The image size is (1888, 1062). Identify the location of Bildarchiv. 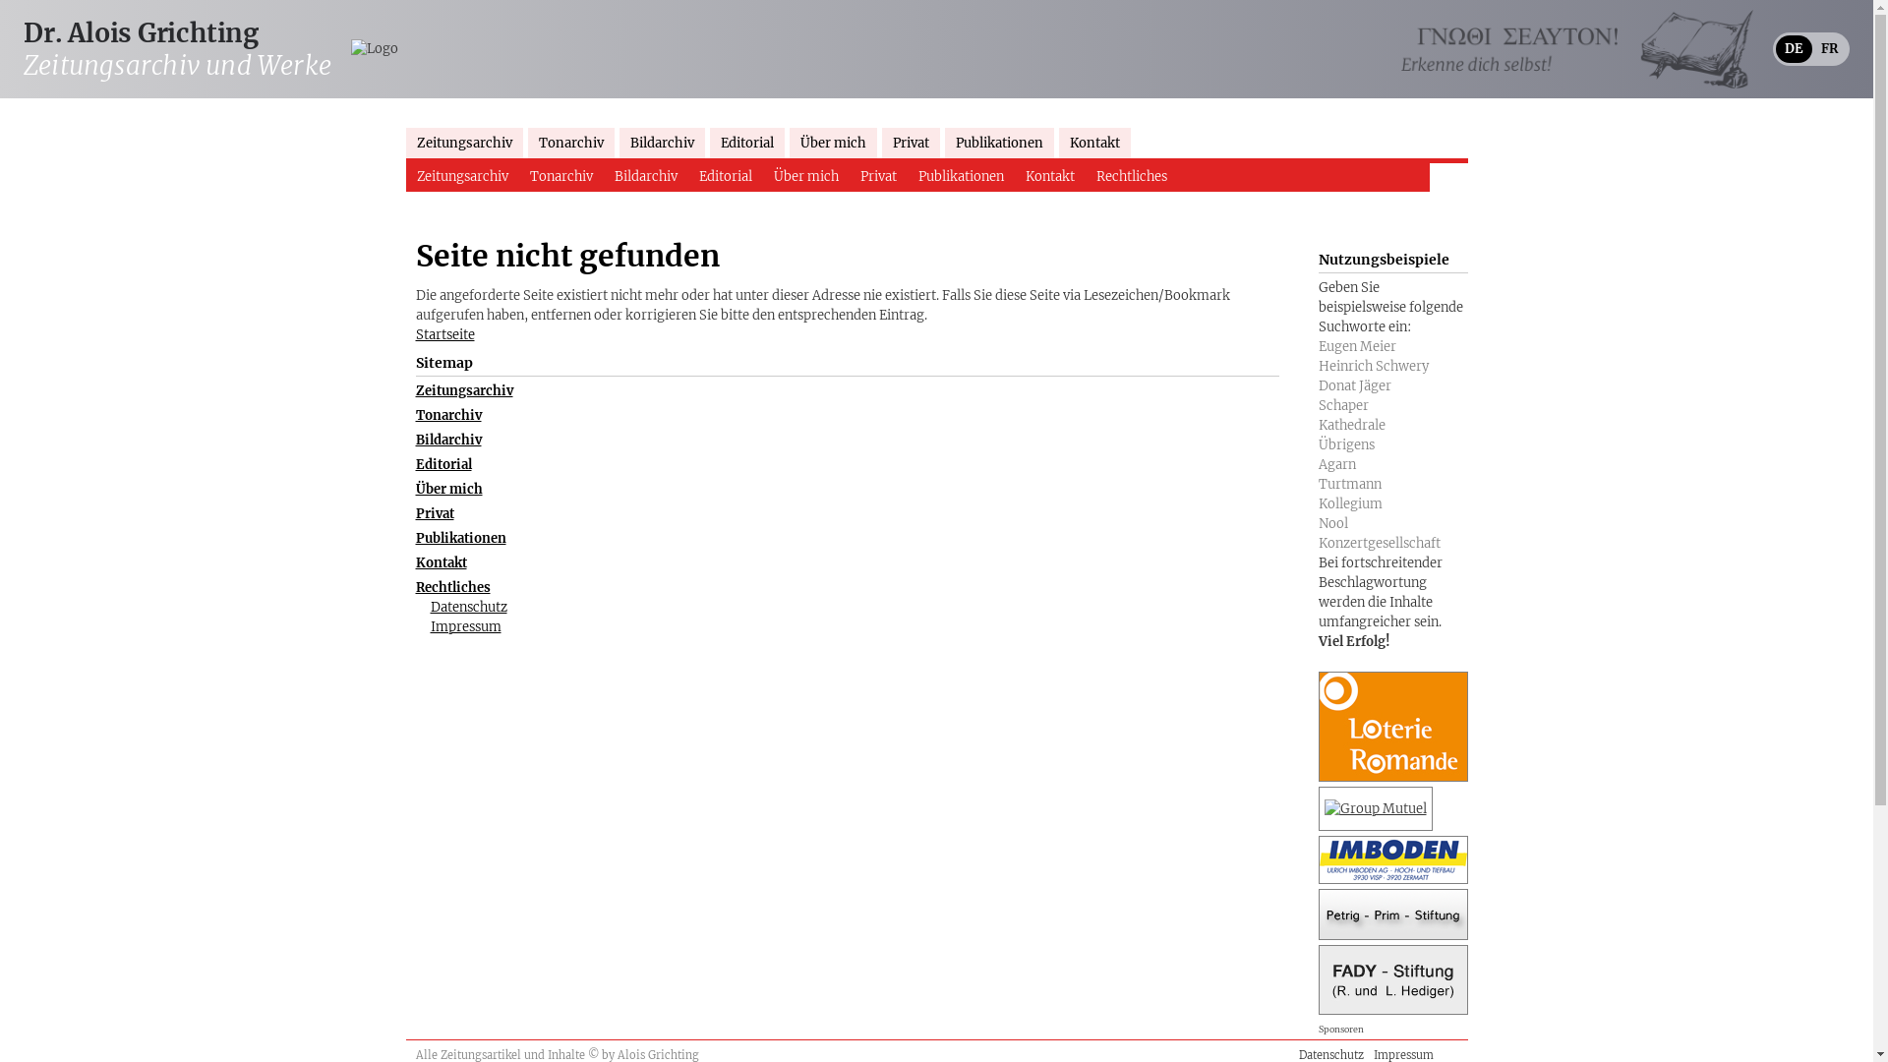
(448, 441).